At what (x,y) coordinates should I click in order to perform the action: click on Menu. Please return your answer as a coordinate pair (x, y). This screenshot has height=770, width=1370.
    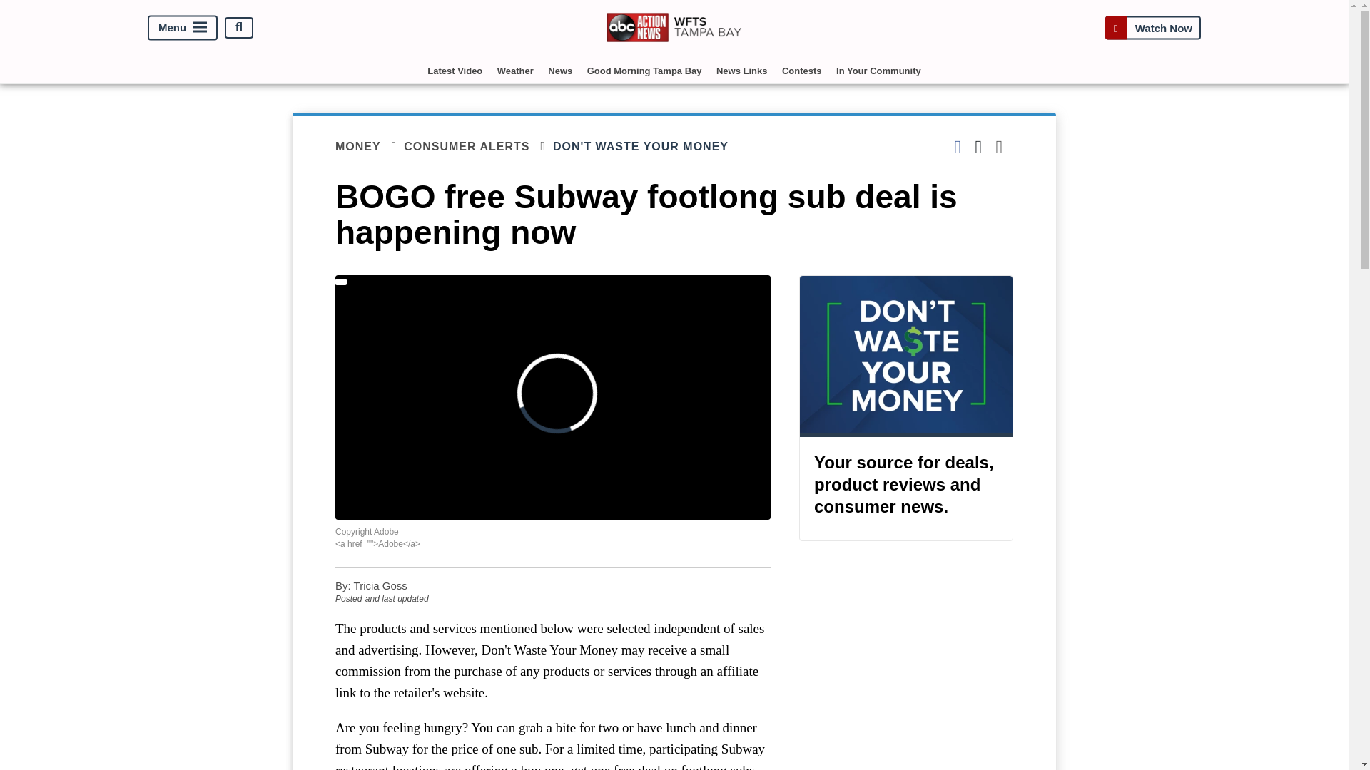
    Looking at the image, I should click on (183, 27).